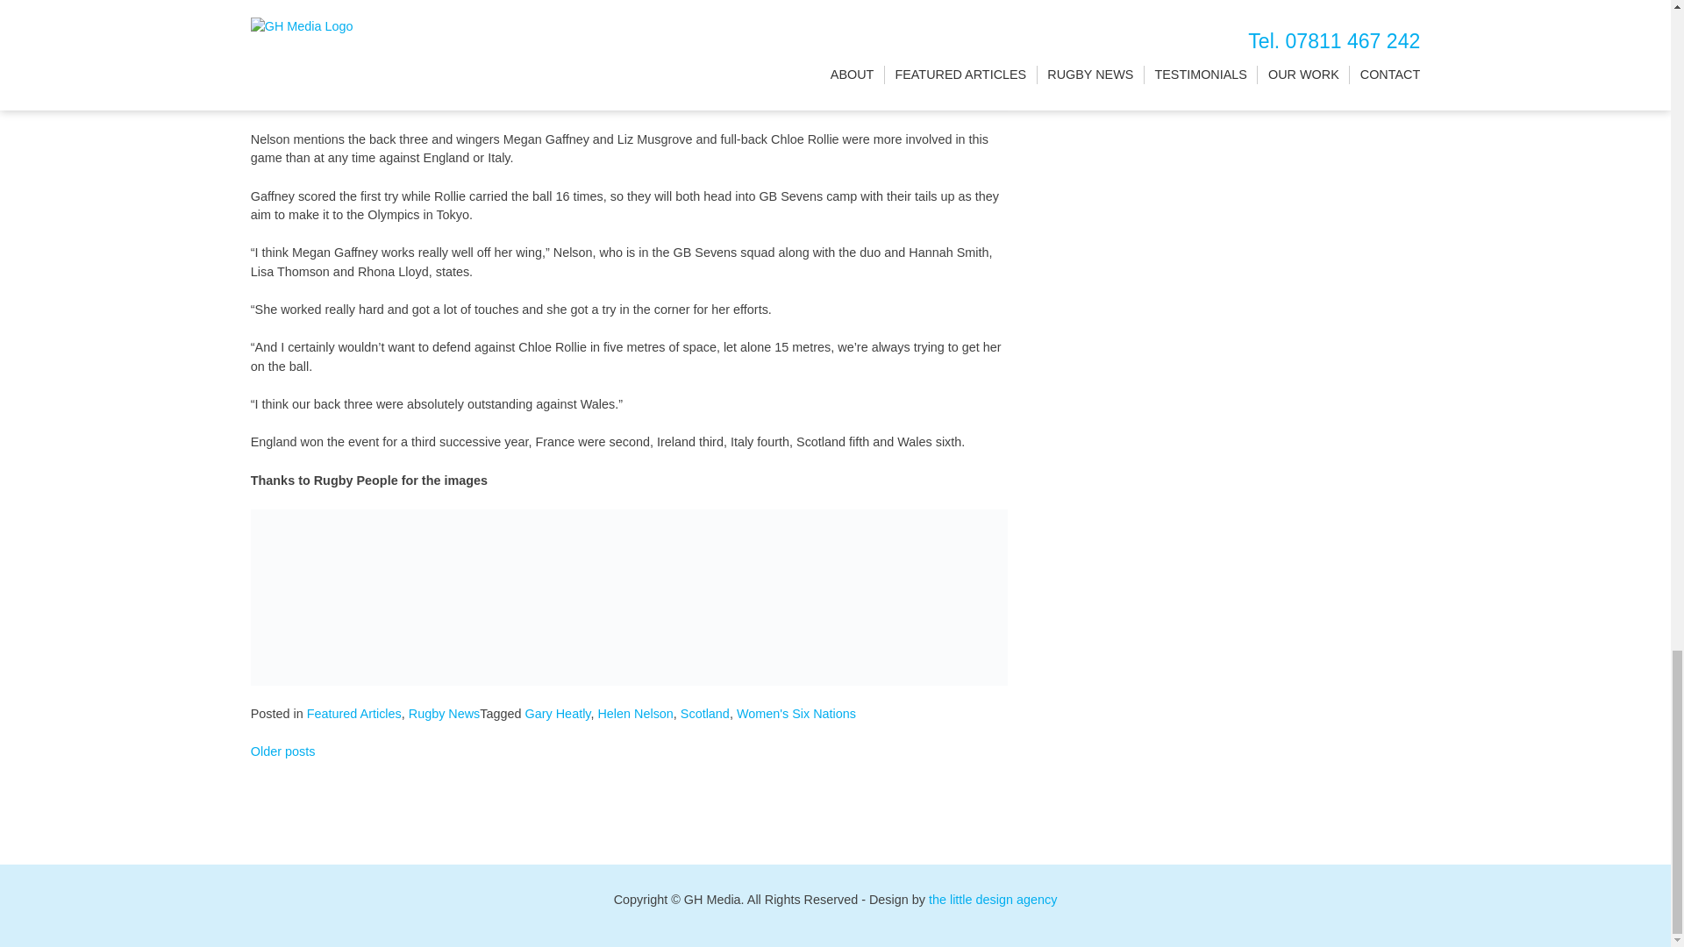 The width and height of the screenshot is (1684, 947). I want to click on Helen Nelson, so click(635, 713).